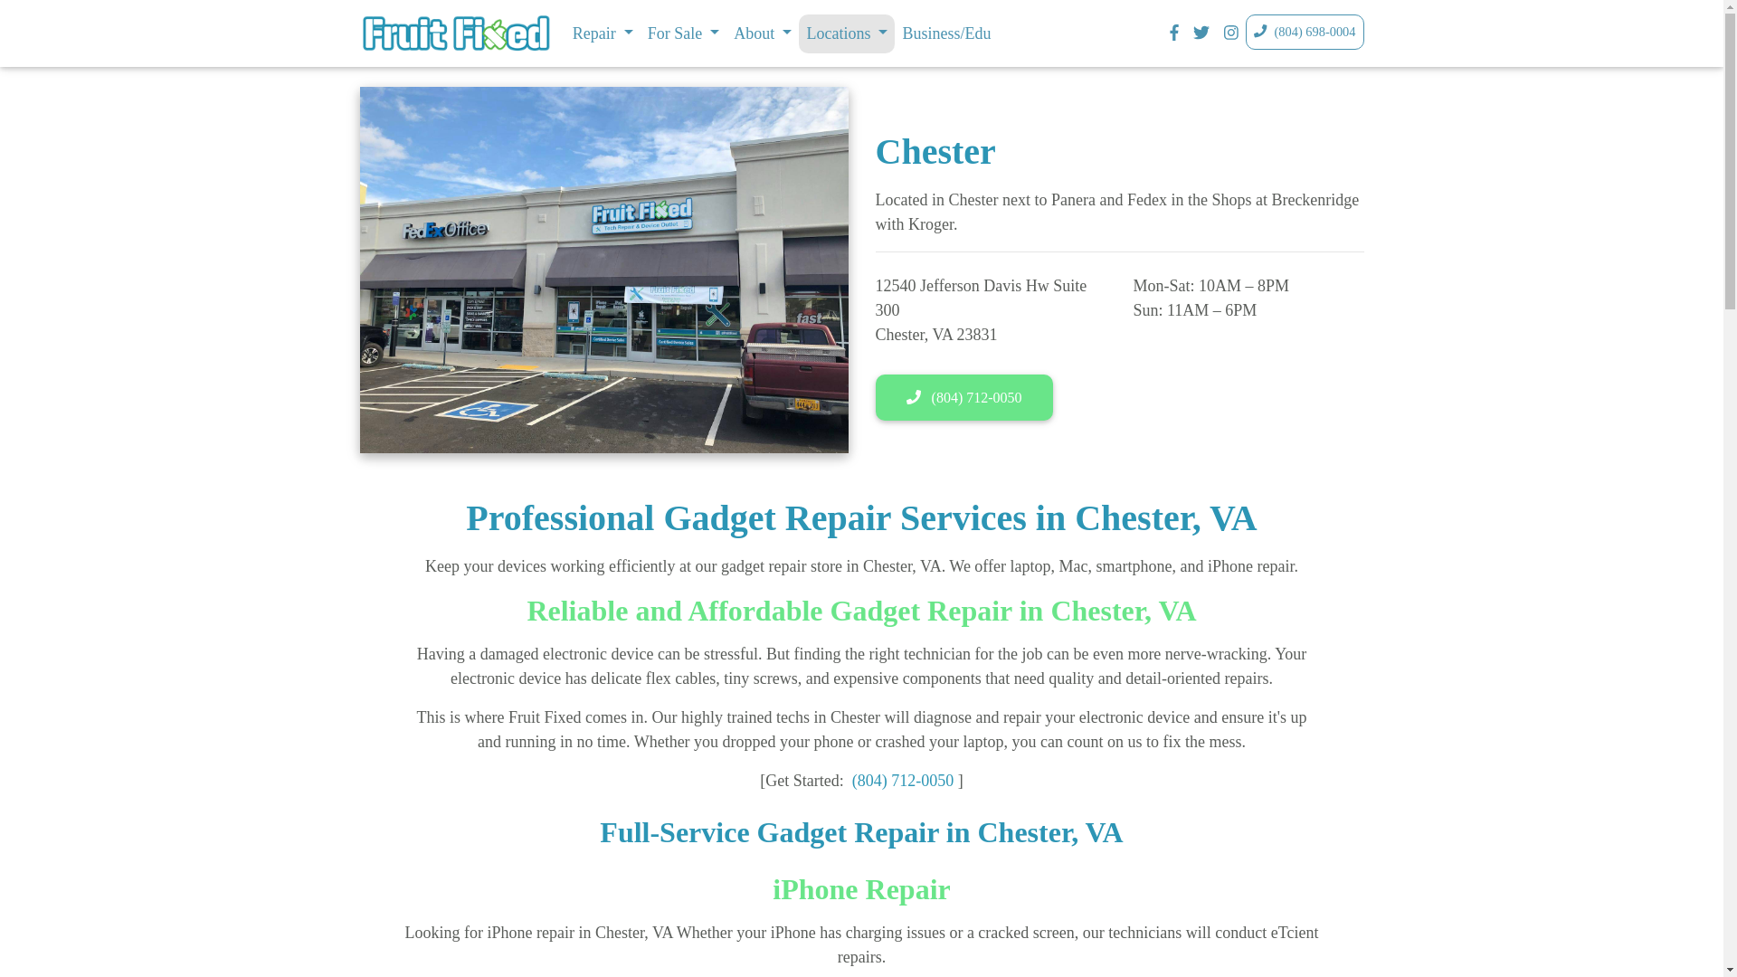 The width and height of the screenshot is (1737, 977). I want to click on Repair, so click(603, 34).